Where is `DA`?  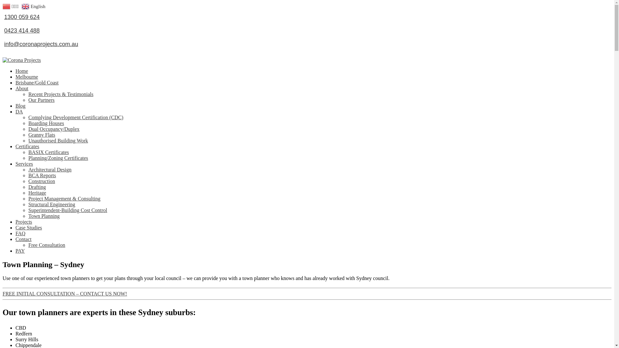
DA is located at coordinates (19, 107).